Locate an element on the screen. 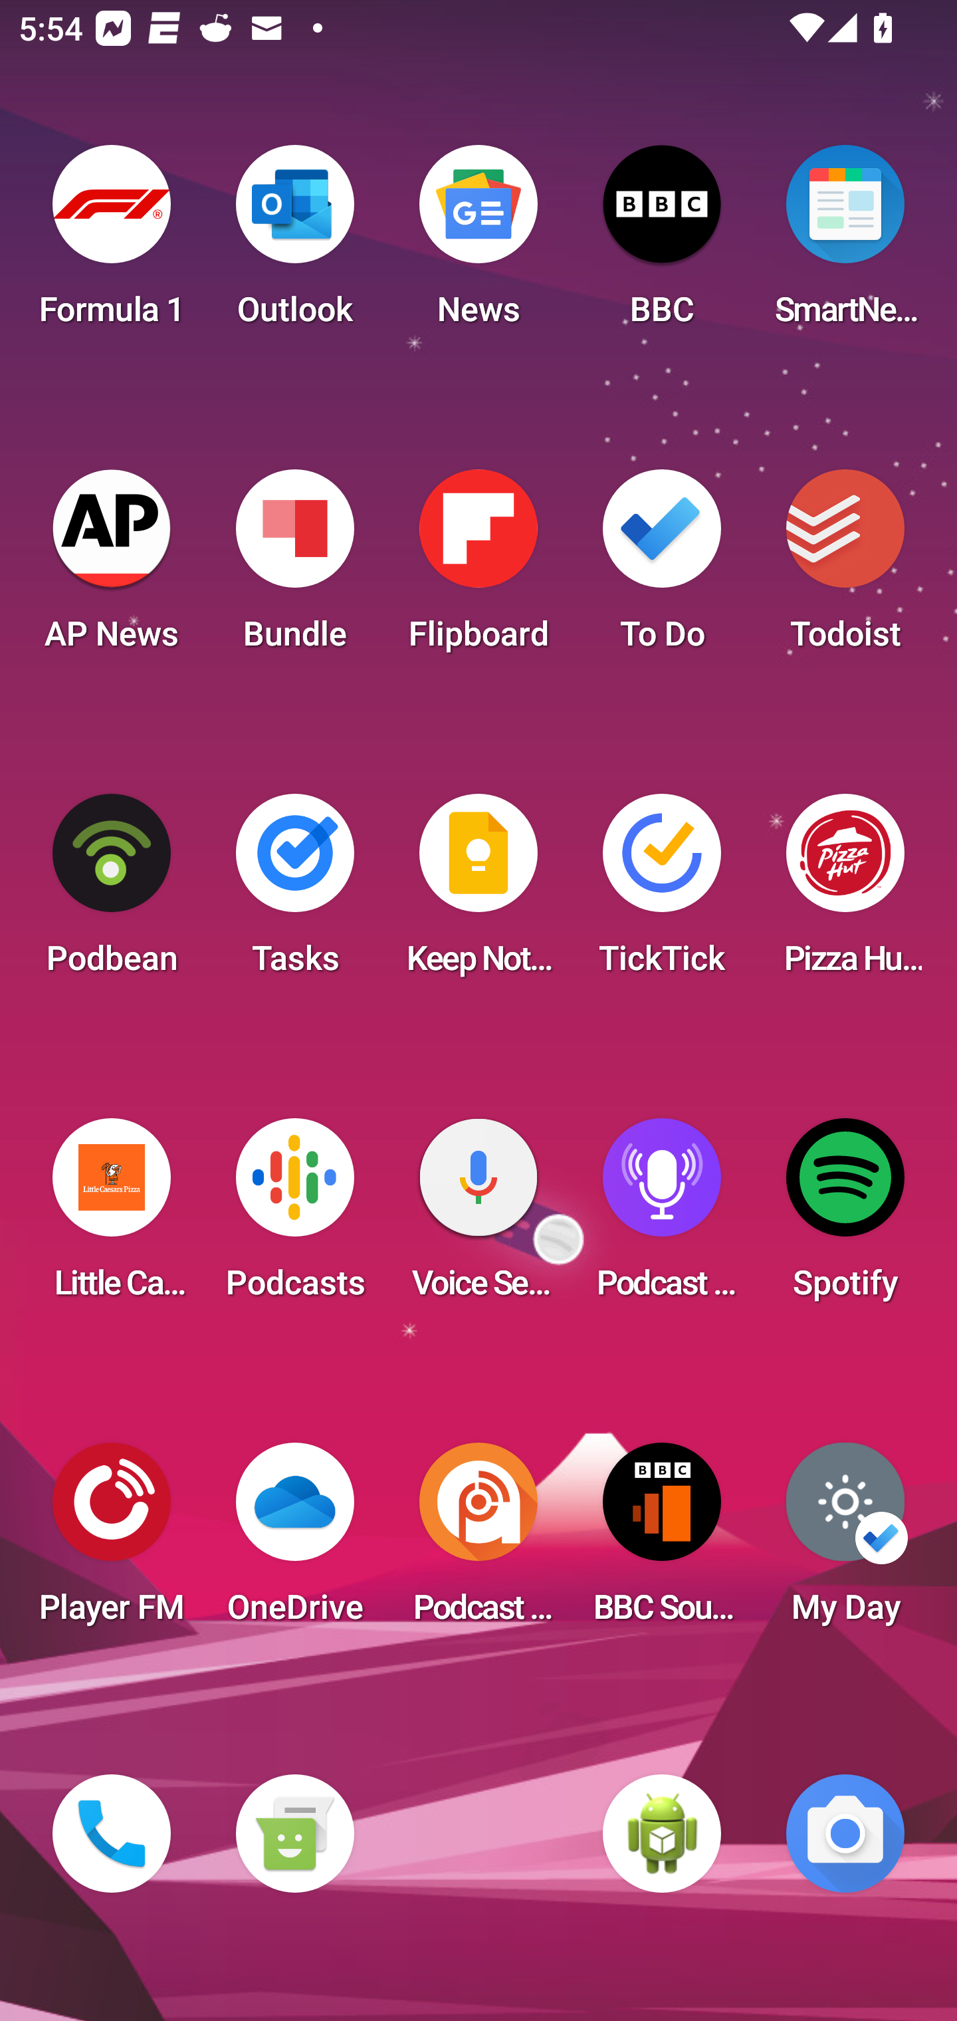  SmartNews is located at coordinates (845, 243).